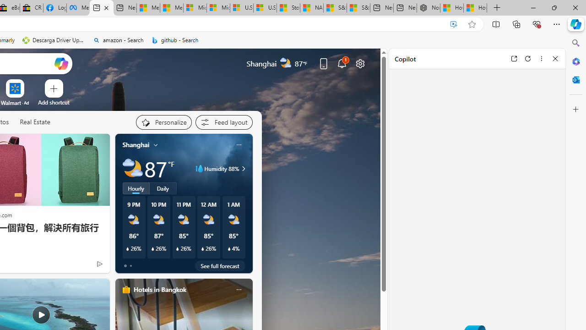 This screenshot has width=586, height=330. I want to click on Refresh, so click(528, 58).